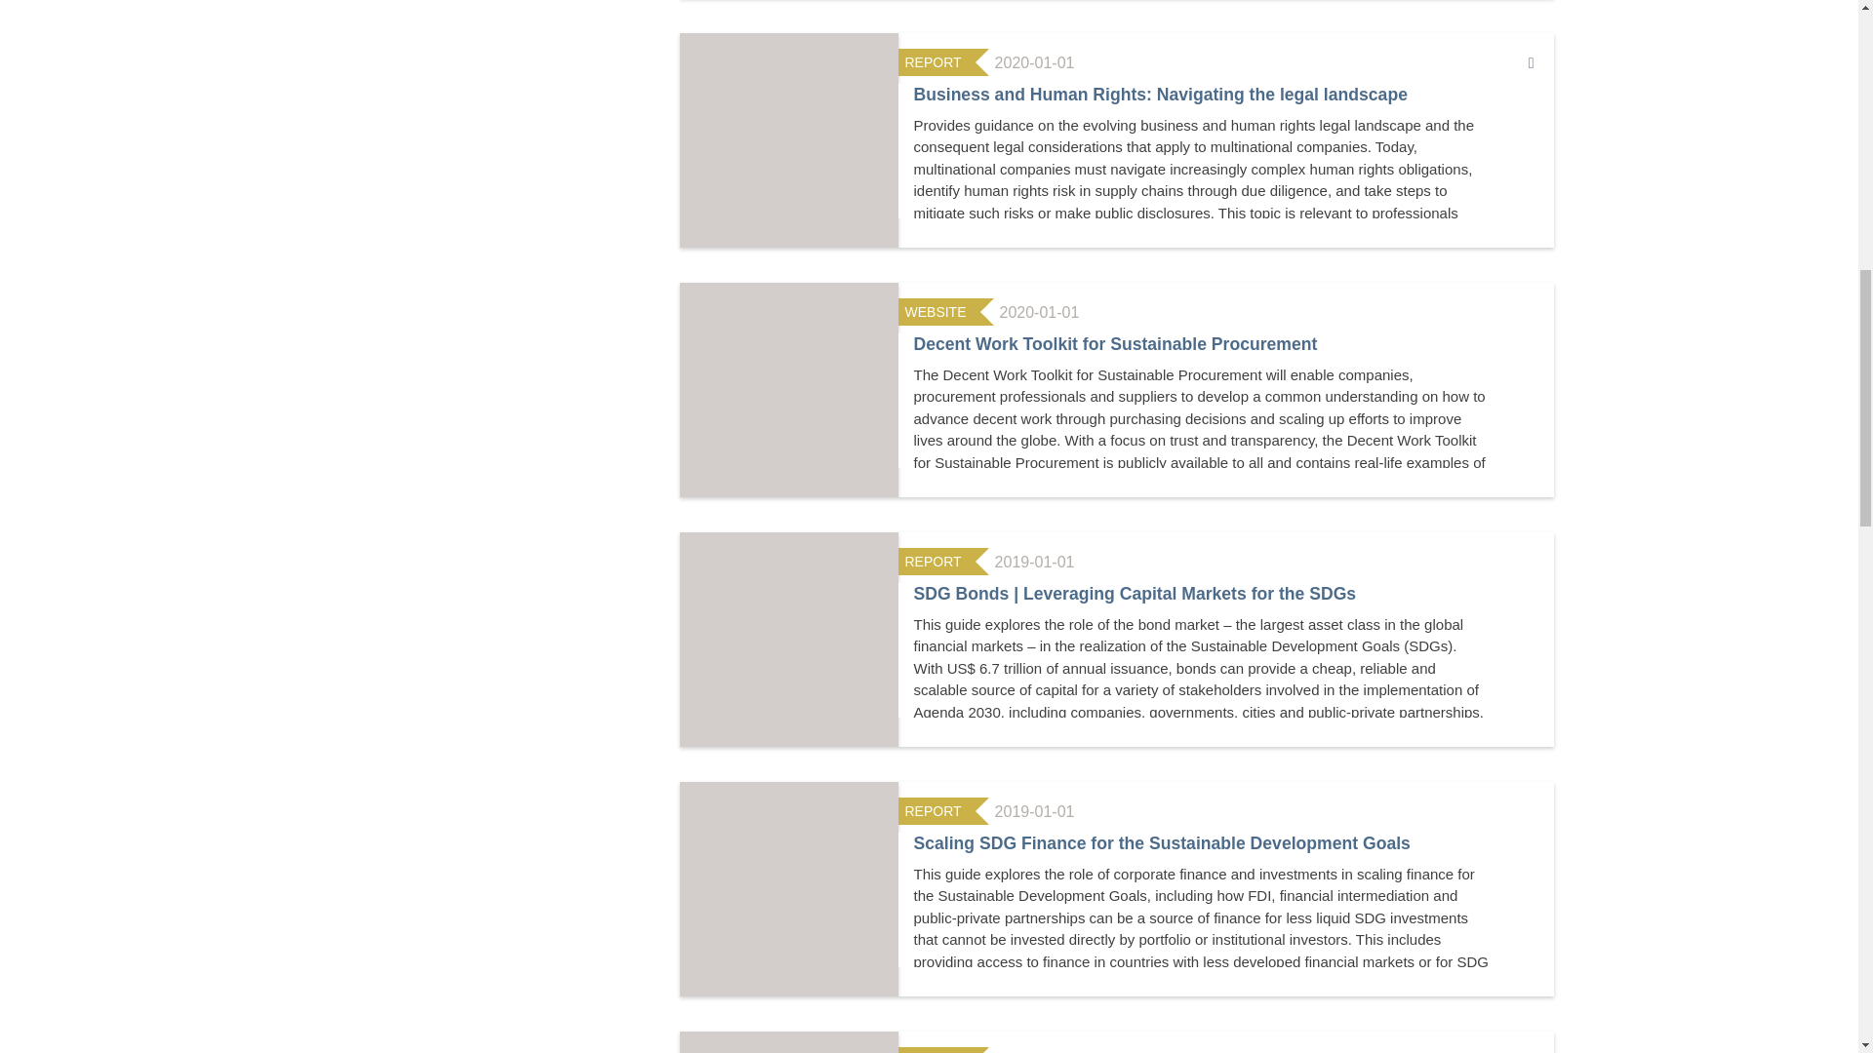  What do you see at coordinates (933, 562) in the screenshot?
I see `translation missing: en.report` at bounding box center [933, 562].